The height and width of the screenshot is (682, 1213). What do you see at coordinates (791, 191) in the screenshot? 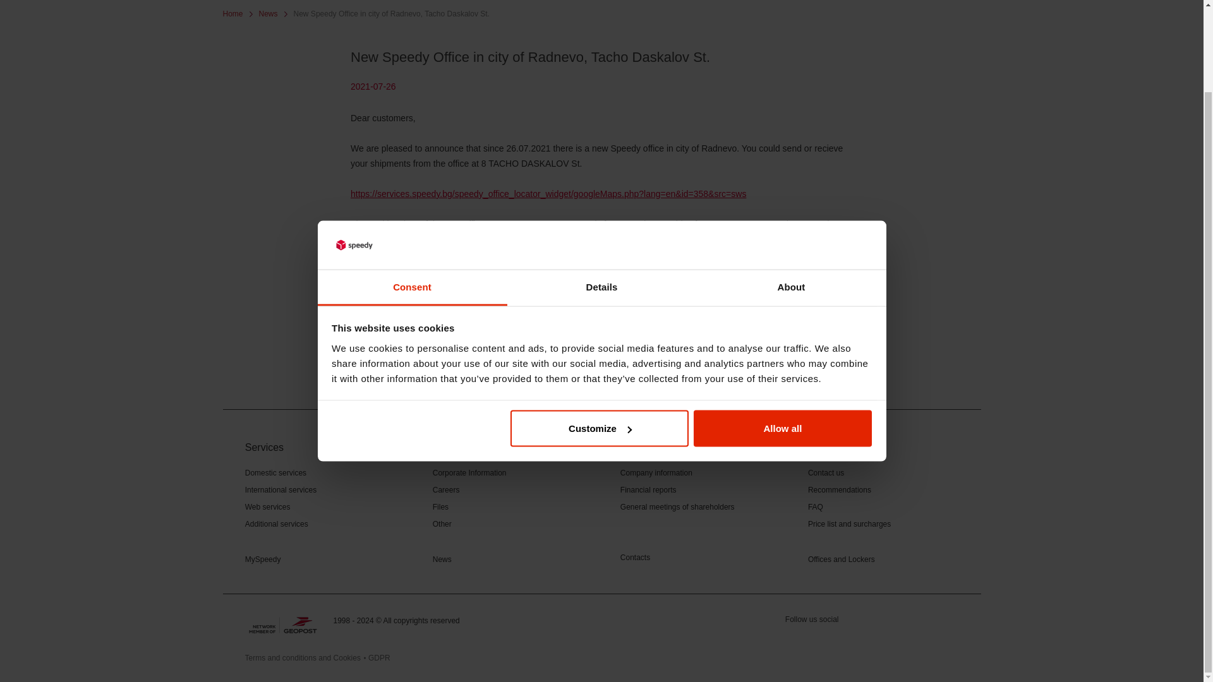
I see `About` at bounding box center [791, 191].